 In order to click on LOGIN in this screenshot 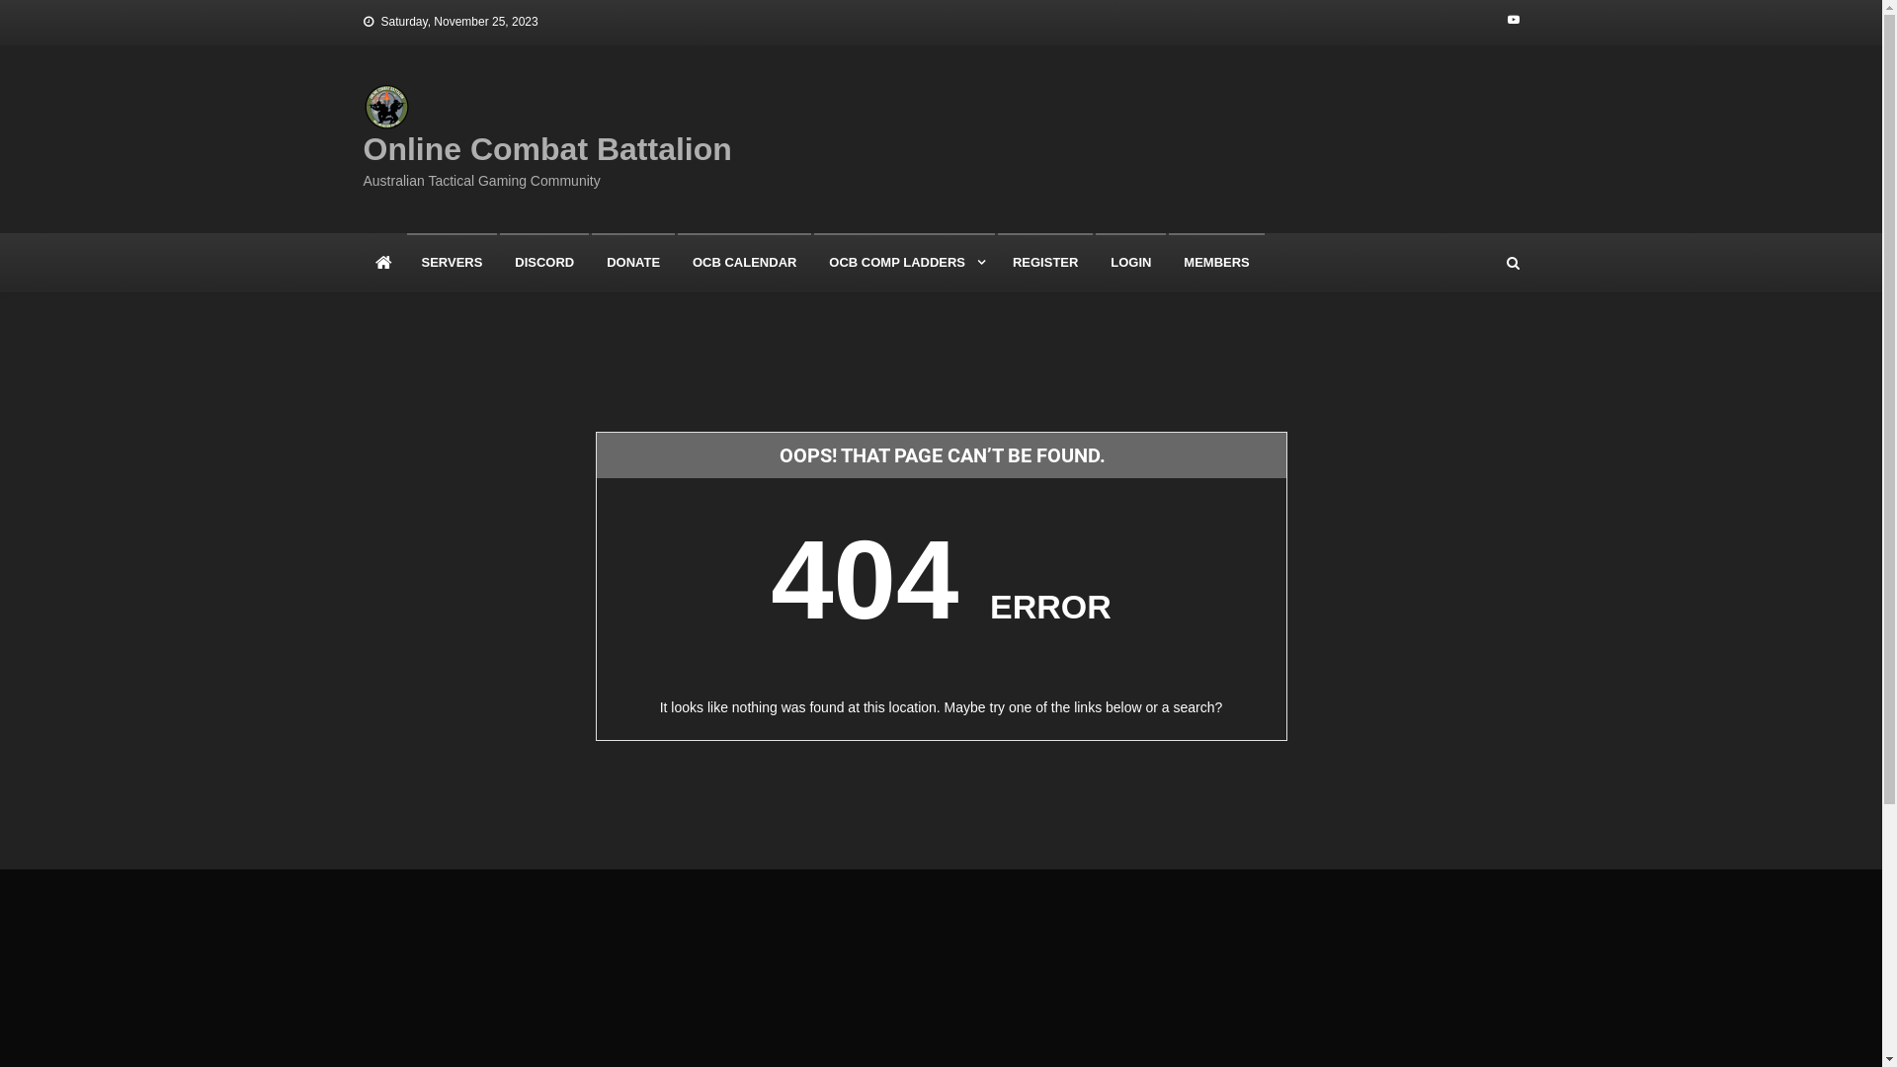, I will do `click(1130, 263)`.